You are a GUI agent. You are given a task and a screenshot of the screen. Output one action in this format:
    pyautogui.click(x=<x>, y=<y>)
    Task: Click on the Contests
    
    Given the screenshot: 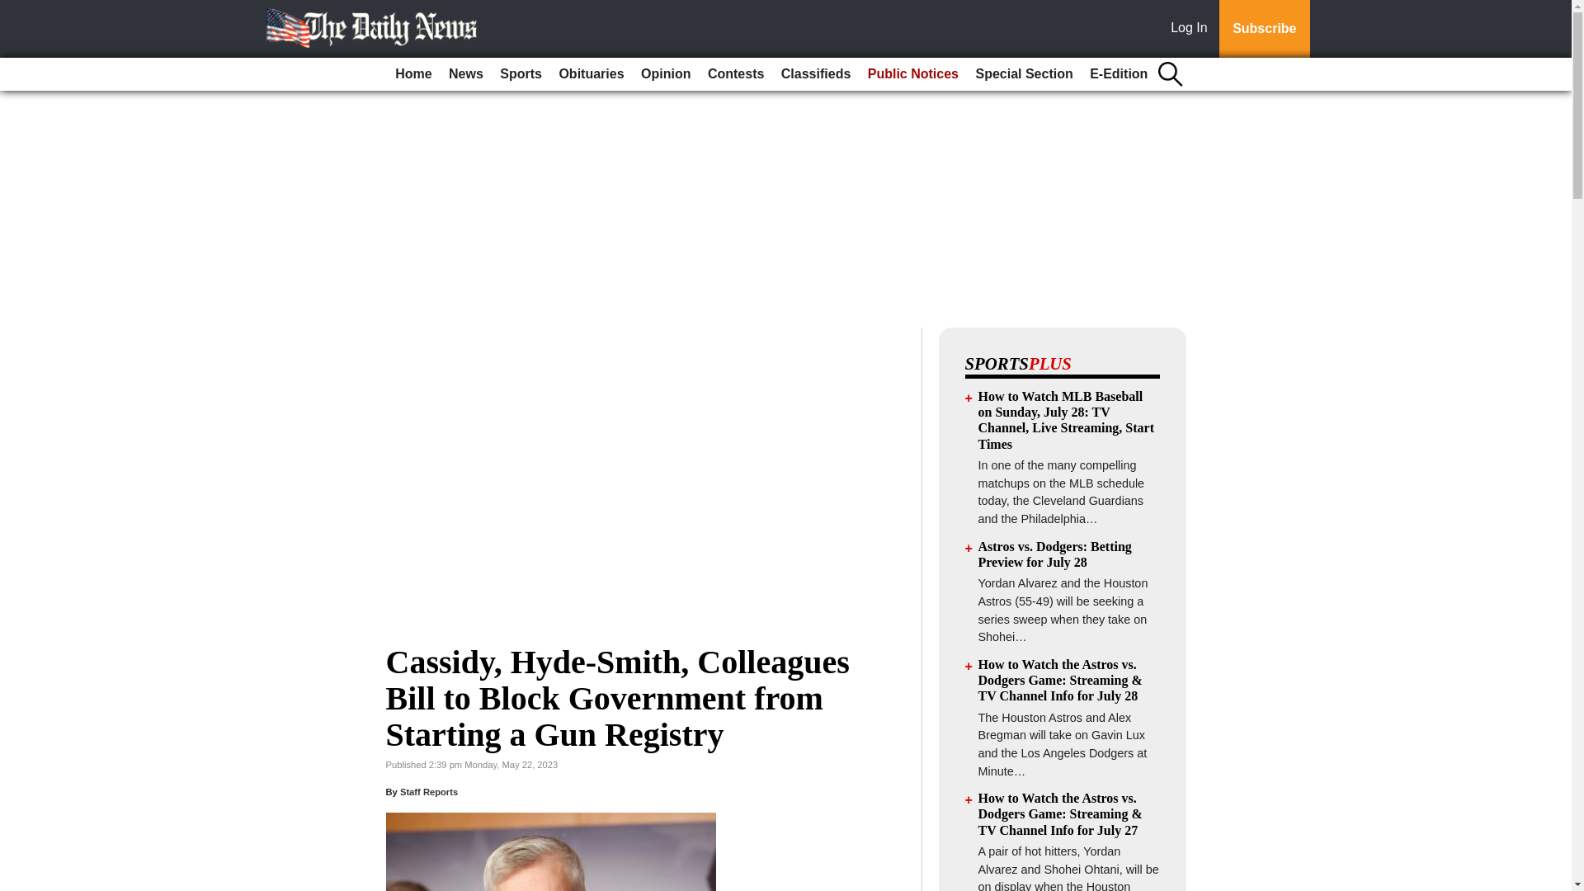 What is the action you would take?
    pyautogui.click(x=736, y=74)
    